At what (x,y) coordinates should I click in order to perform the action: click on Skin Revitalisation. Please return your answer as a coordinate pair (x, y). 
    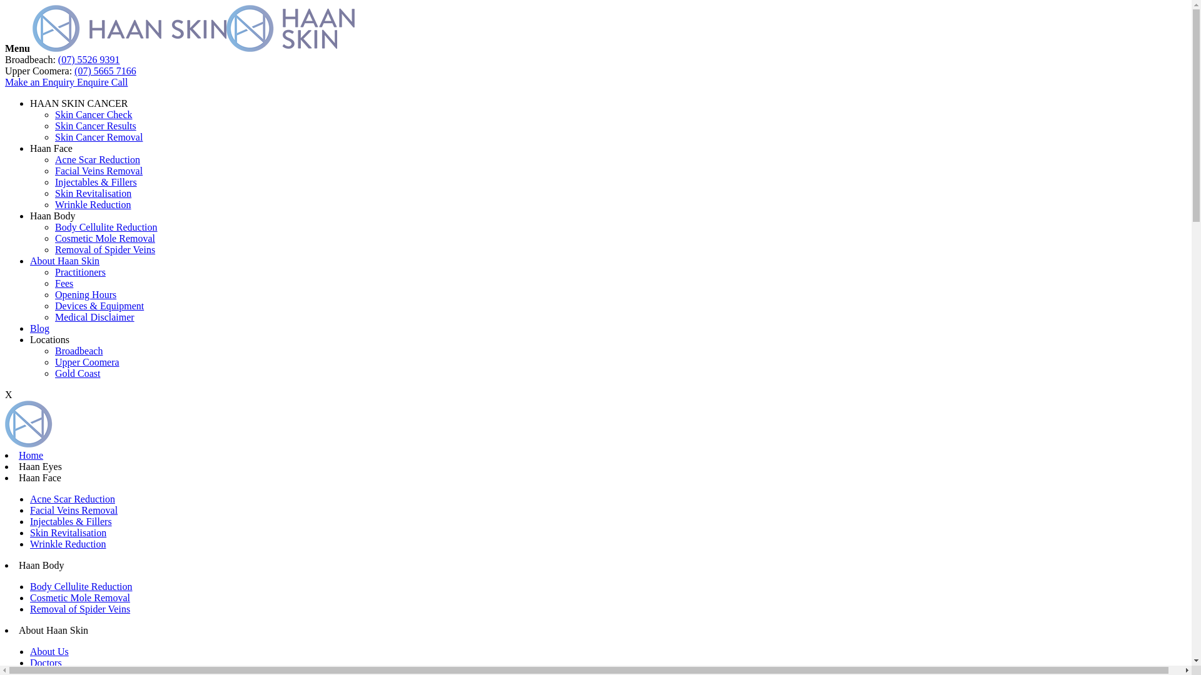
    Looking at the image, I should click on (93, 194).